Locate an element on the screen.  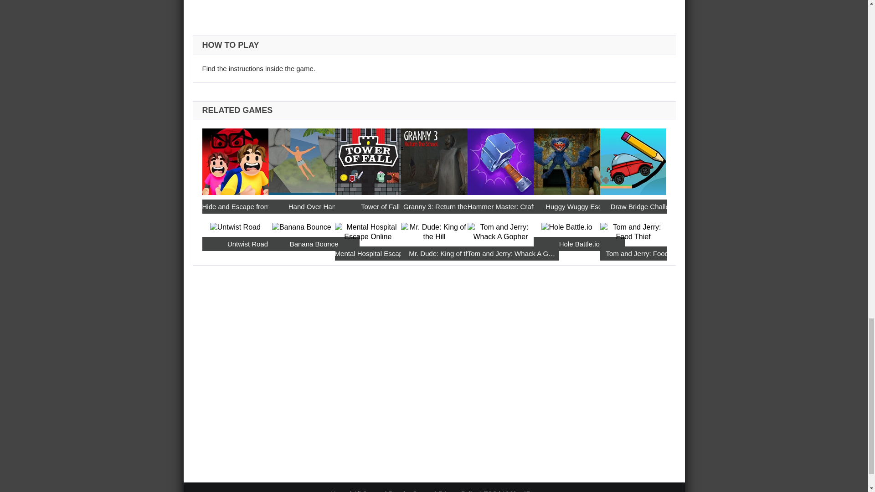
Hide and Escape from Angry Teacher is located at coordinates (235, 159).